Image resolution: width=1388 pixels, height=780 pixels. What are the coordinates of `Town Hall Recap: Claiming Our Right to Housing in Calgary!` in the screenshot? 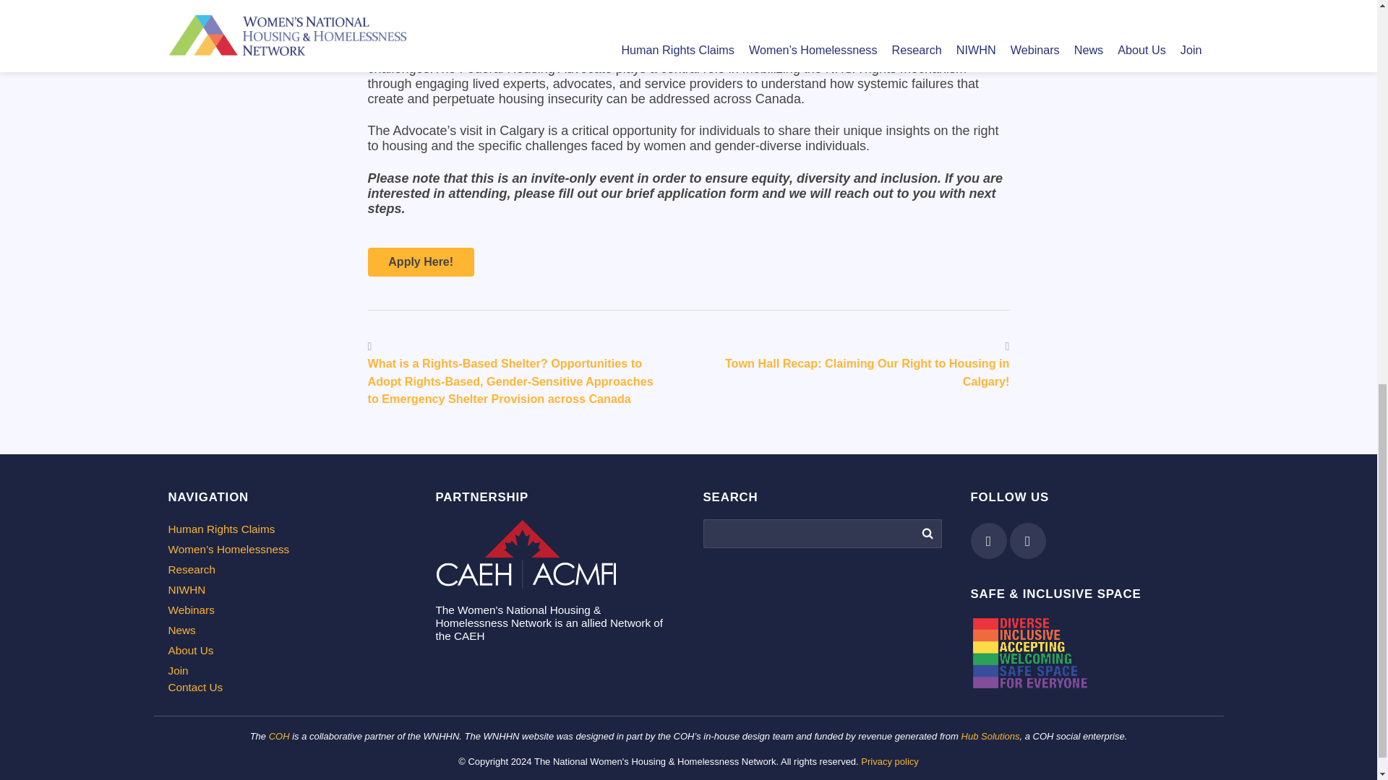 It's located at (867, 371).